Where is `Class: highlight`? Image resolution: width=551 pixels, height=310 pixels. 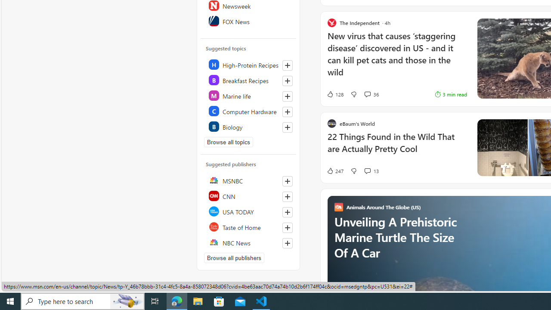
Class: highlight is located at coordinates (249, 127).